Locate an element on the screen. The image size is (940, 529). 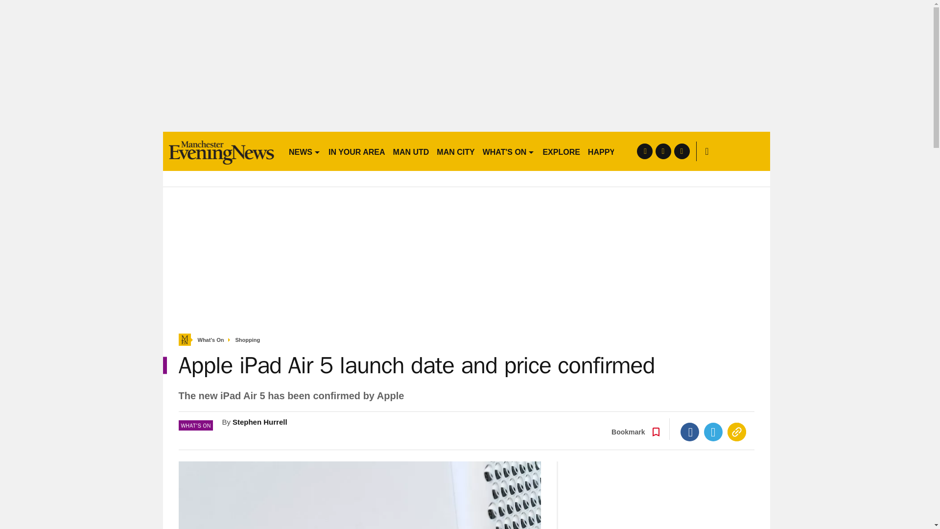
Facebook is located at coordinates (690, 432).